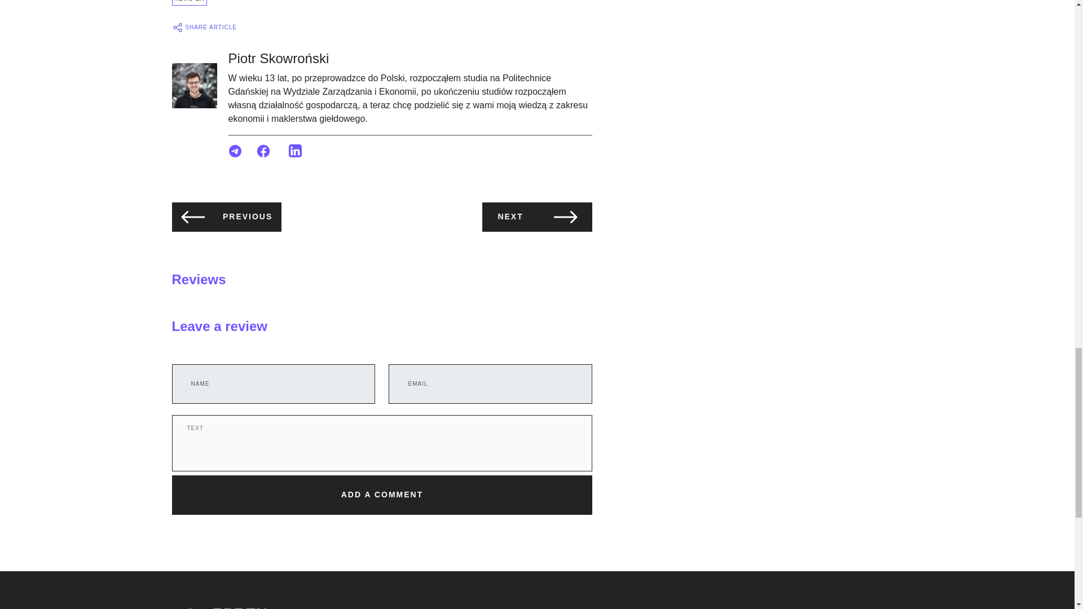  I want to click on SHARE SHARE ARTICLE, so click(204, 27).